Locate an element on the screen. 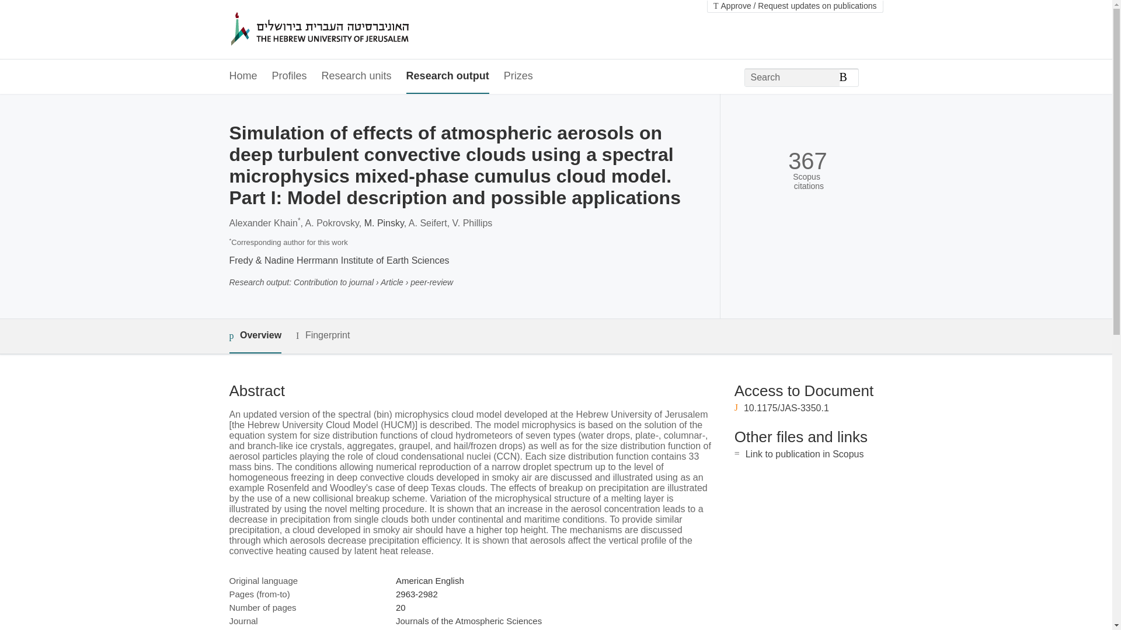 This screenshot has width=1121, height=630. Research units is located at coordinates (356, 76).